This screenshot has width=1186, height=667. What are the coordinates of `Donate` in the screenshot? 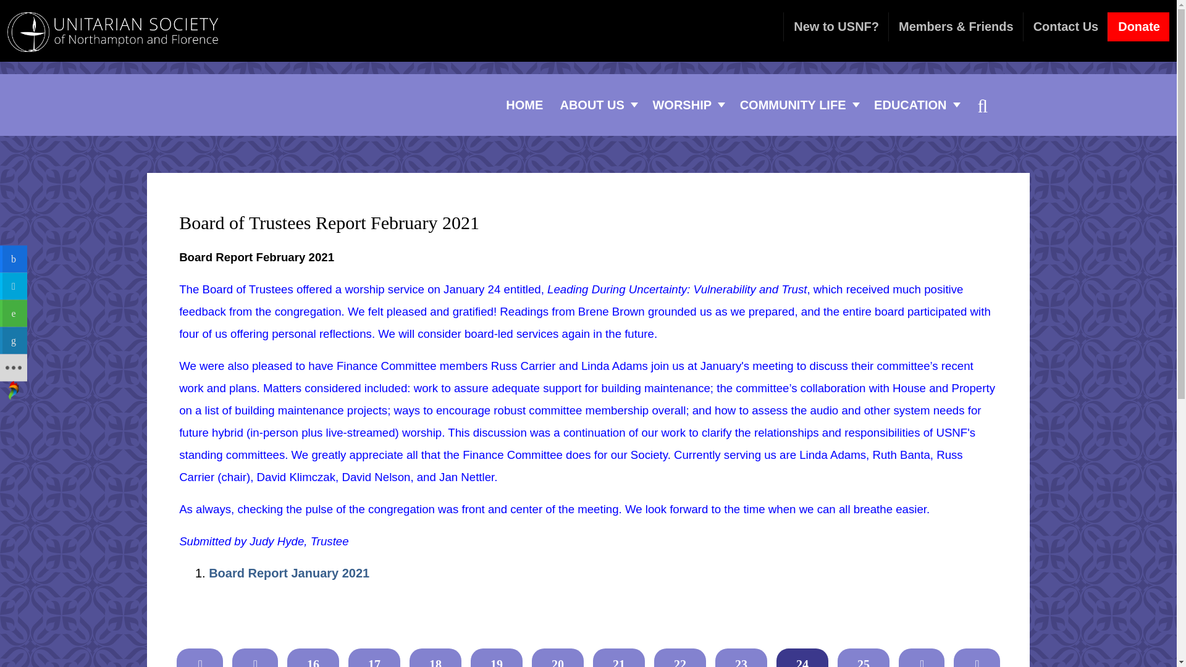 It's located at (524, 104).